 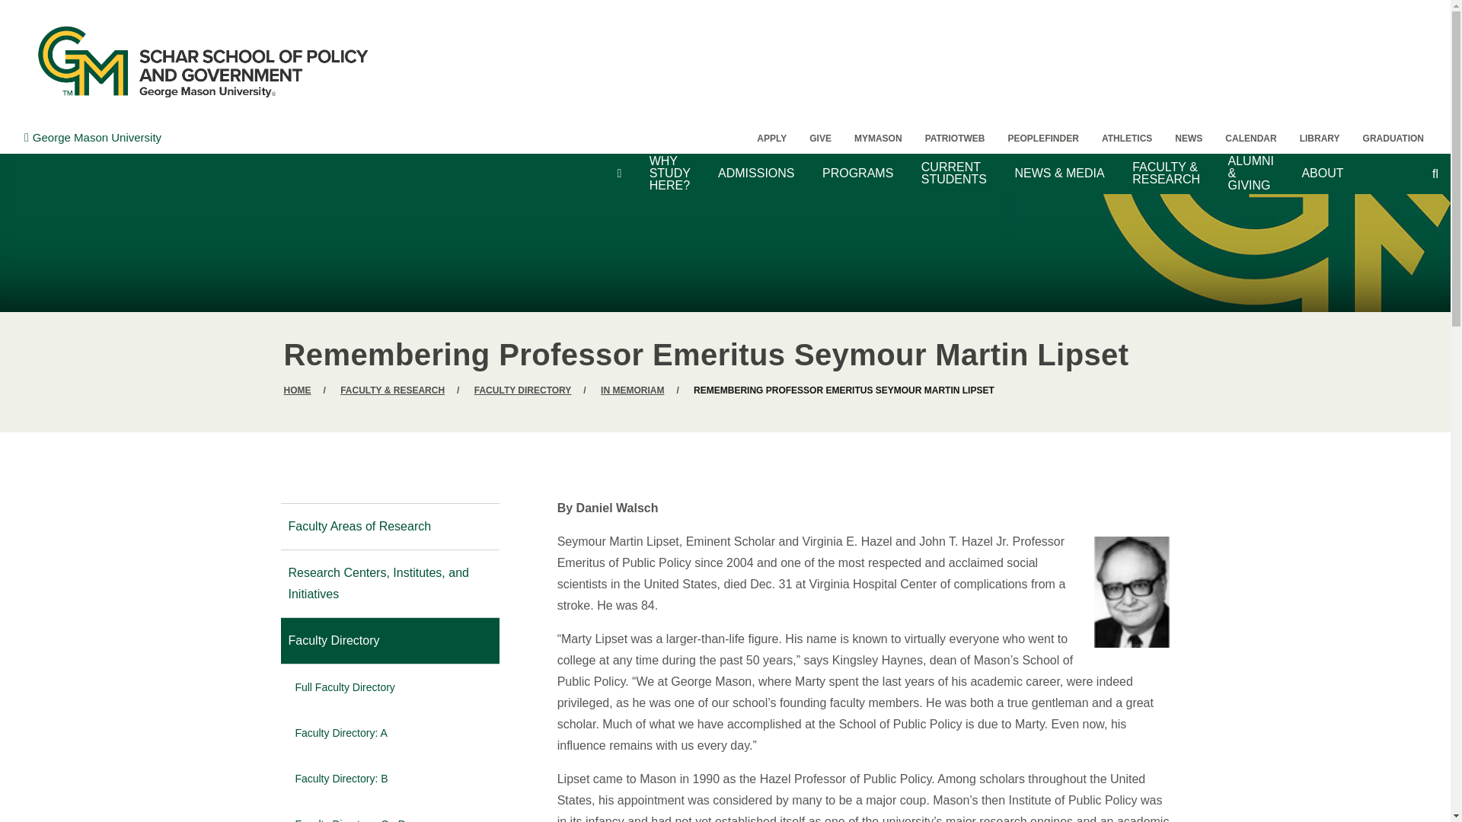 I want to click on NEWS, so click(x=1188, y=139).